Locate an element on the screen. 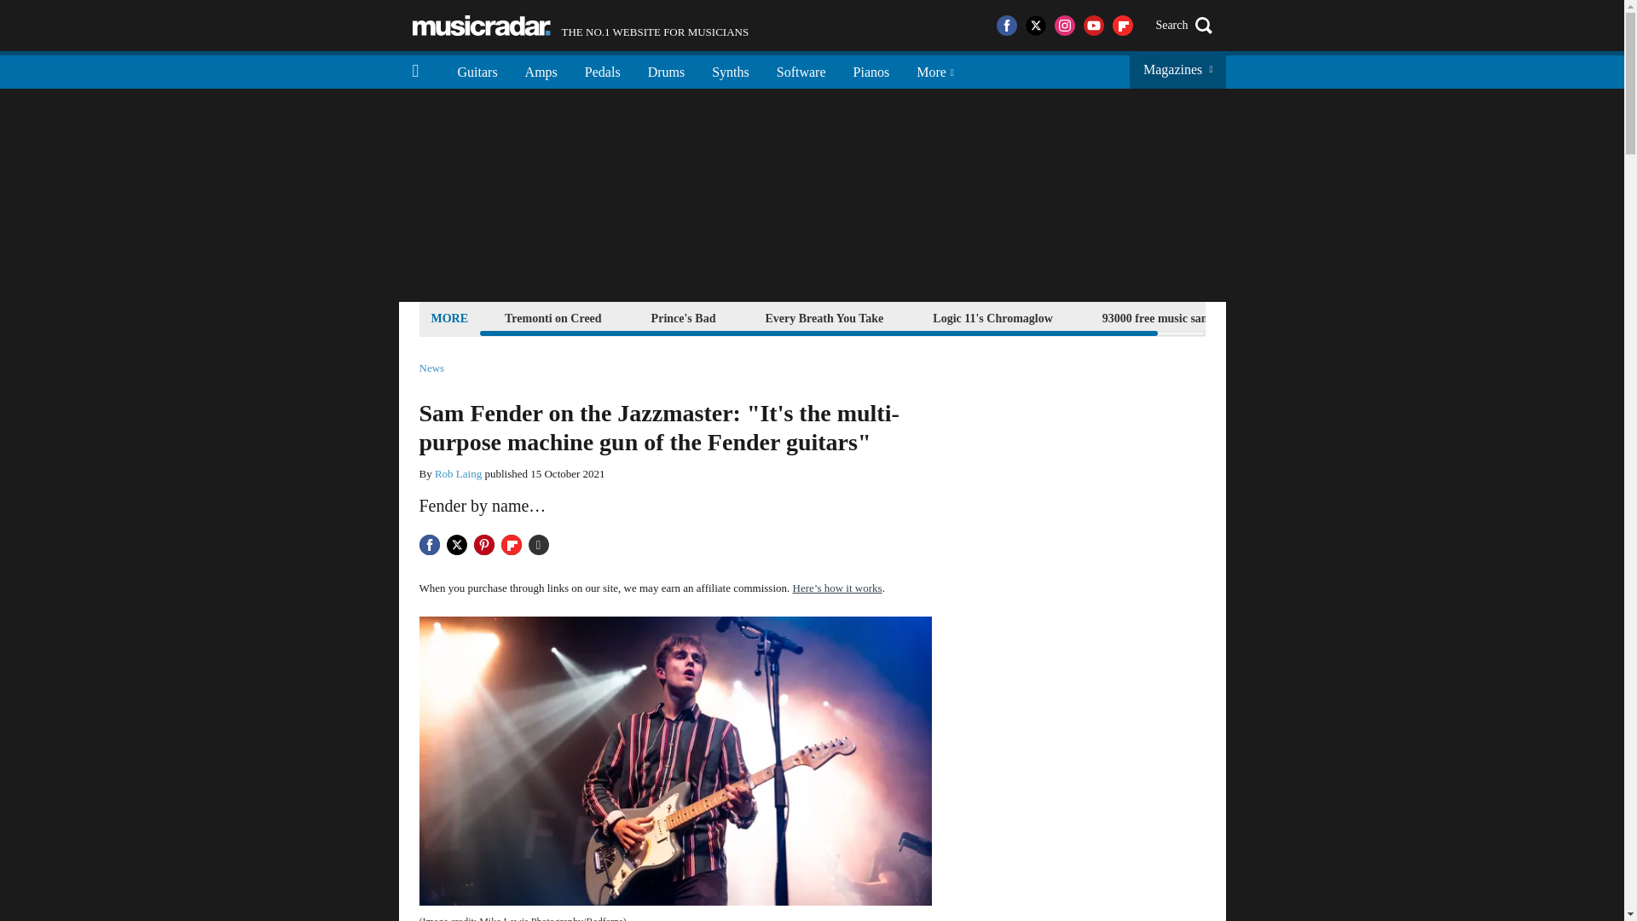 This screenshot has height=921, width=1637. Logic 11's Chromaglow is located at coordinates (992, 317).